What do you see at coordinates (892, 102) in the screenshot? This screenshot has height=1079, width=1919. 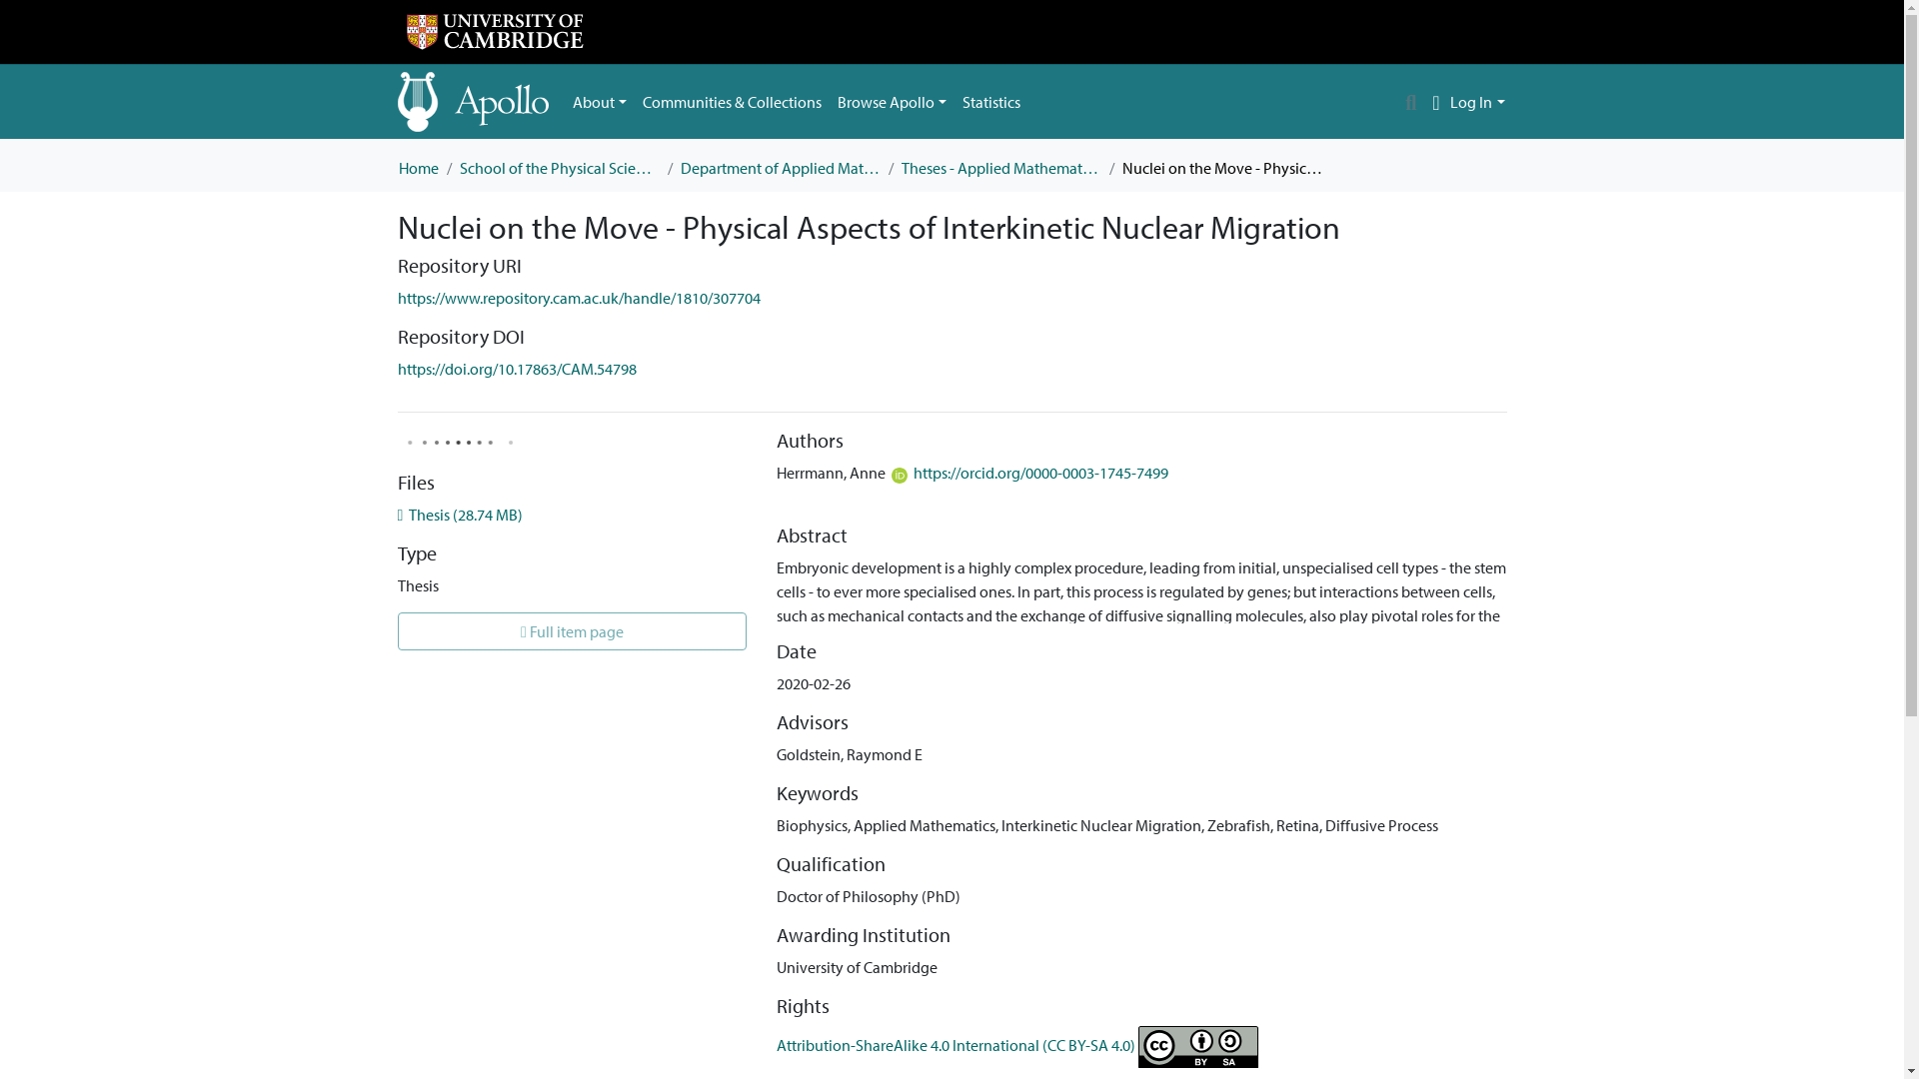 I see `Browse Apollo` at bounding box center [892, 102].